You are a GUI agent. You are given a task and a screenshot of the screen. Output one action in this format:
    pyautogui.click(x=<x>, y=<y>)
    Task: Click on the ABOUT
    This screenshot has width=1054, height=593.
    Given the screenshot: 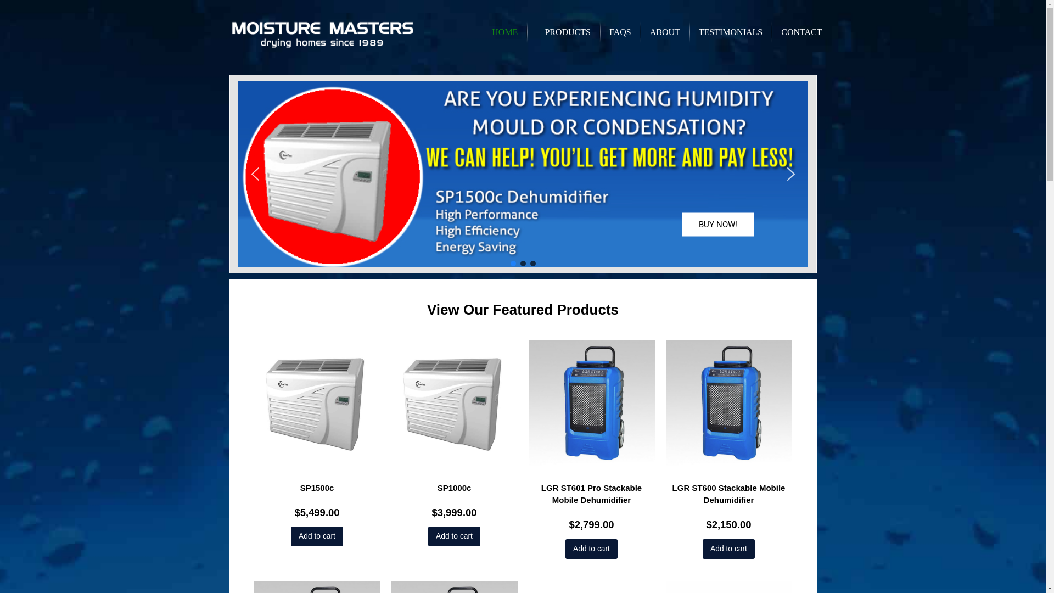 What is the action you would take?
    pyautogui.click(x=665, y=32)
    